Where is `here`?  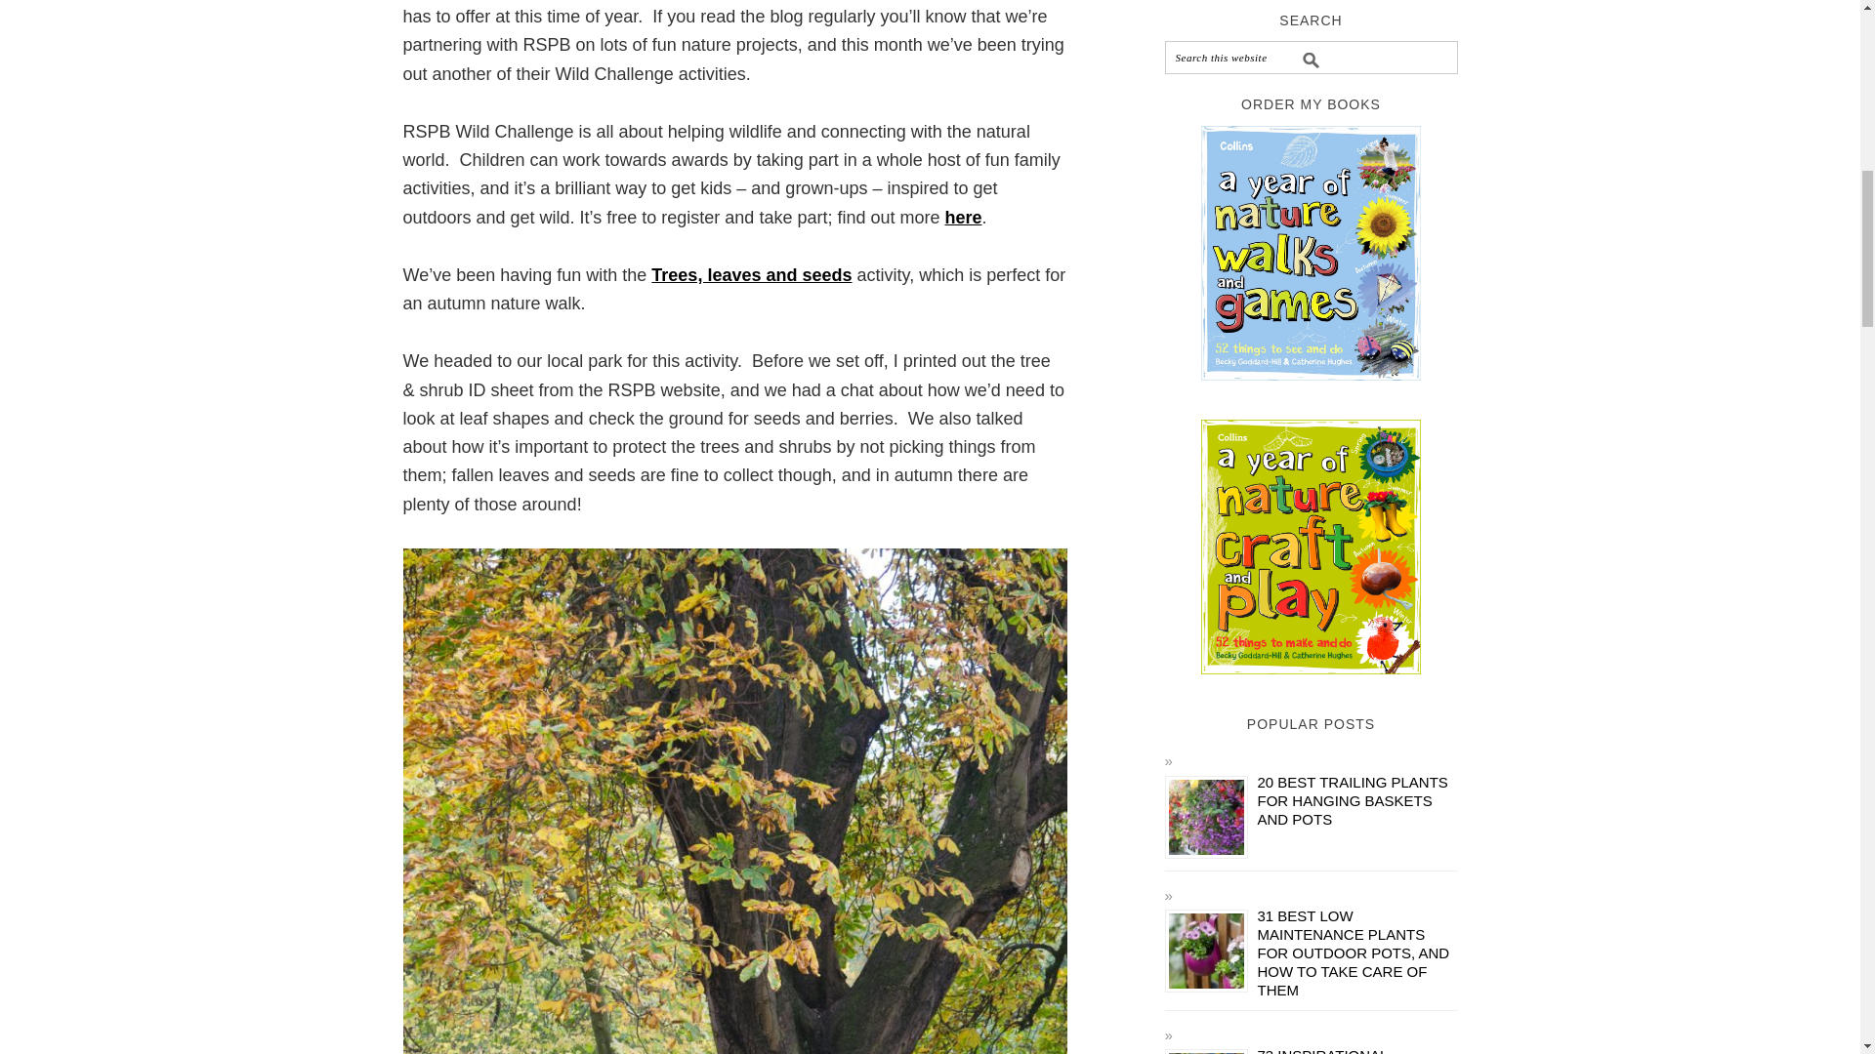 here is located at coordinates (963, 217).